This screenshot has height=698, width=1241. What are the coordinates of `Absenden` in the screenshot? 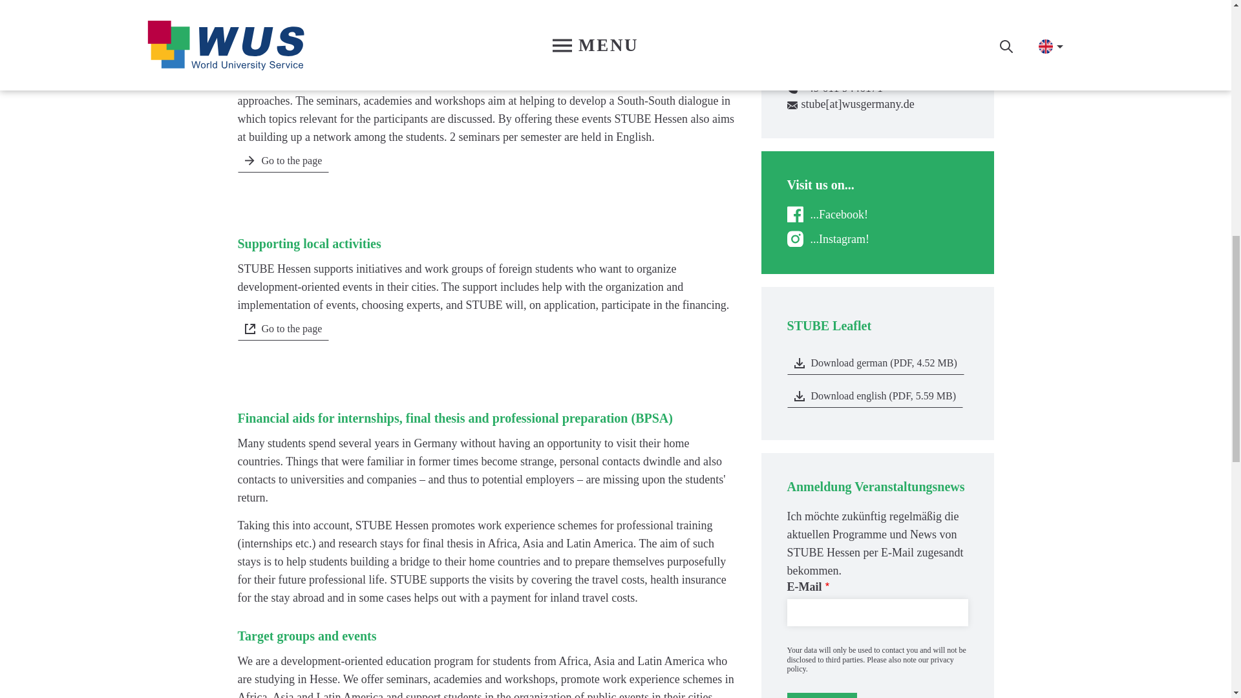 It's located at (822, 695).